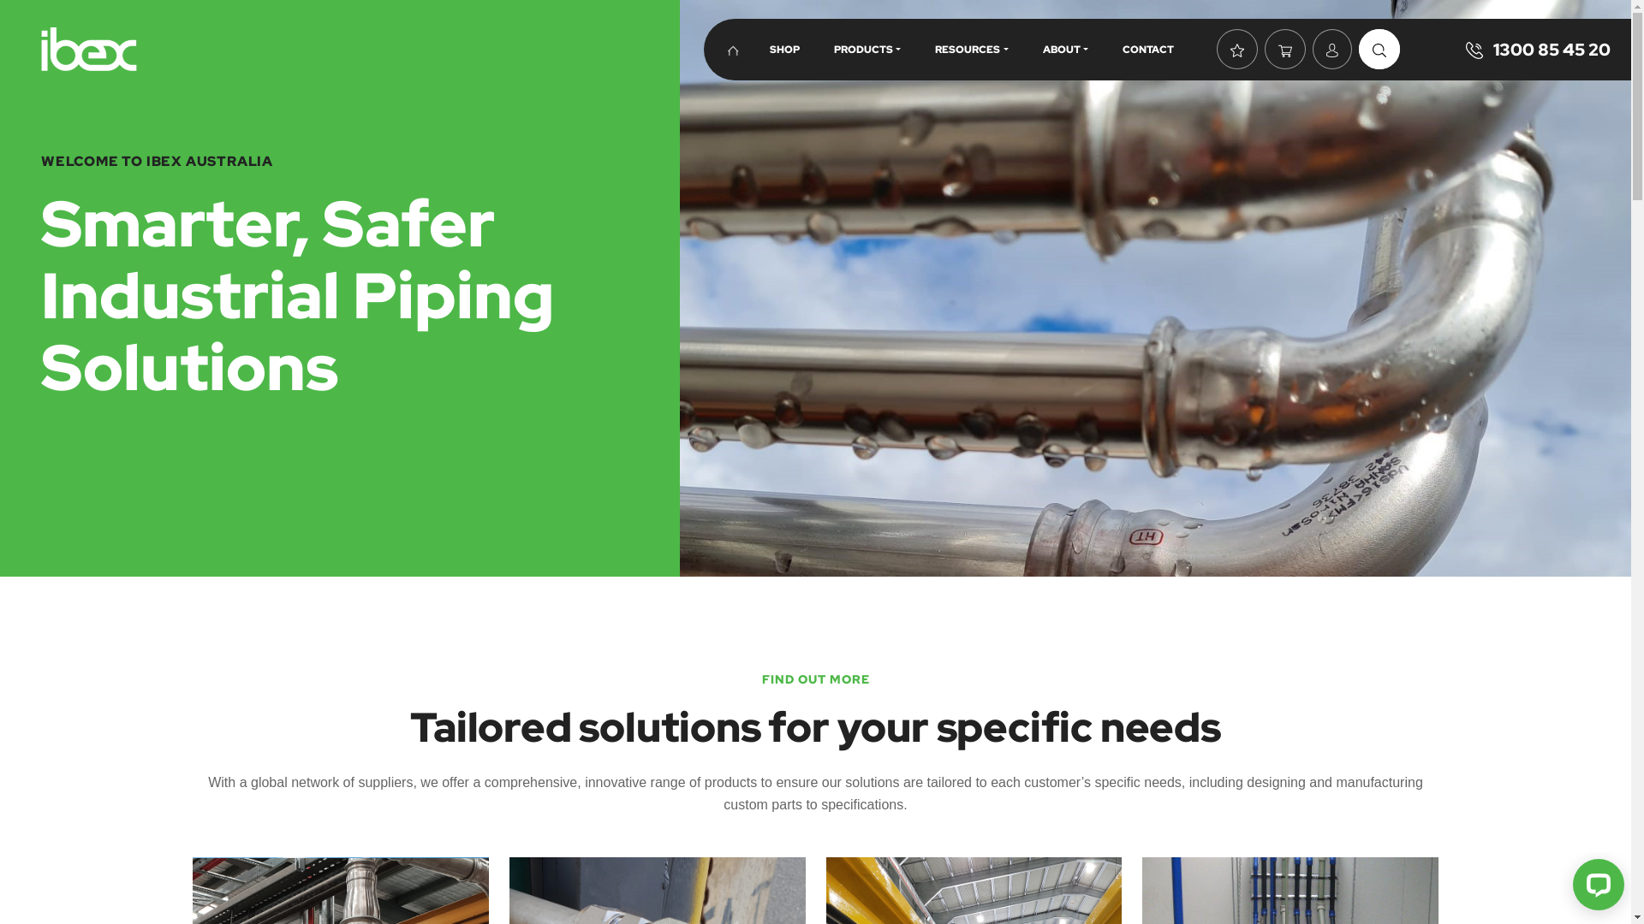 The height and width of the screenshot is (924, 1644). I want to click on PRODUCTS, so click(867, 50).